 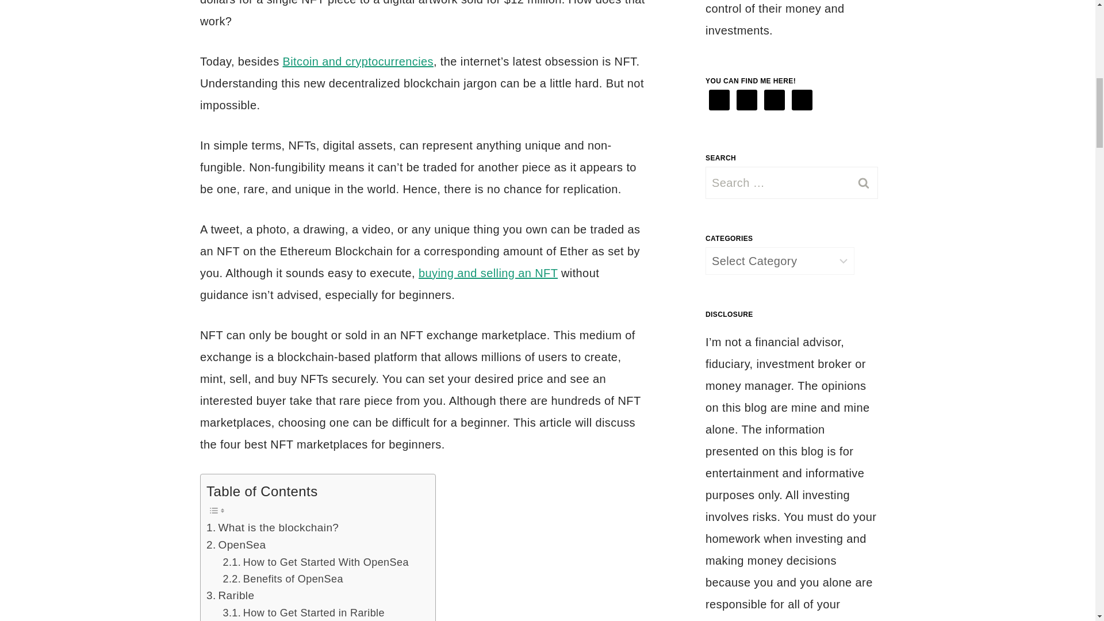 I want to click on buying and selling an NFT, so click(x=488, y=273).